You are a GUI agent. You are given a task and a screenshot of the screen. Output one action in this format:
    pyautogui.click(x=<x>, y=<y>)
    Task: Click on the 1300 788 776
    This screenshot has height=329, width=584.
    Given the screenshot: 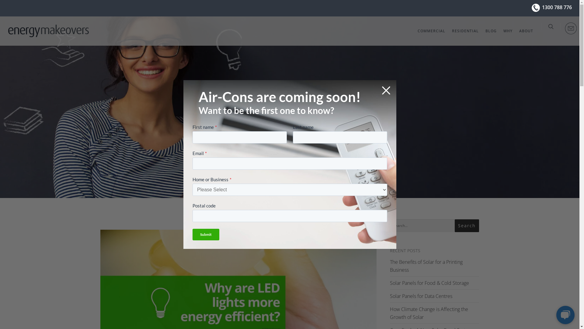 What is the action you would take?
    pyautogui.click(x=557, y=7)
    